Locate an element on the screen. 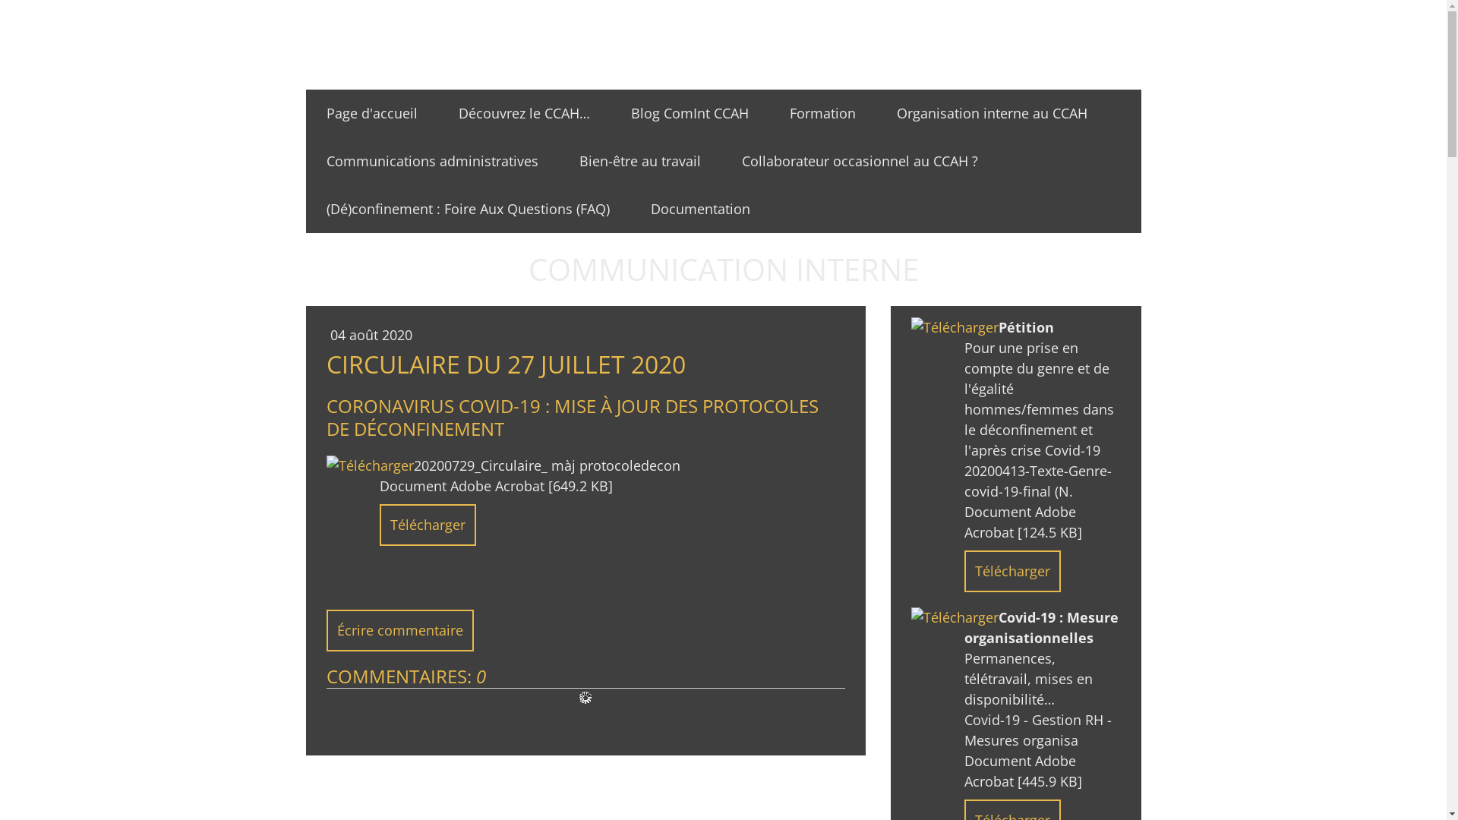 This screenshot has width=1458, height=820. Blog ComInt CCAH is located at coordinates (690, 114).